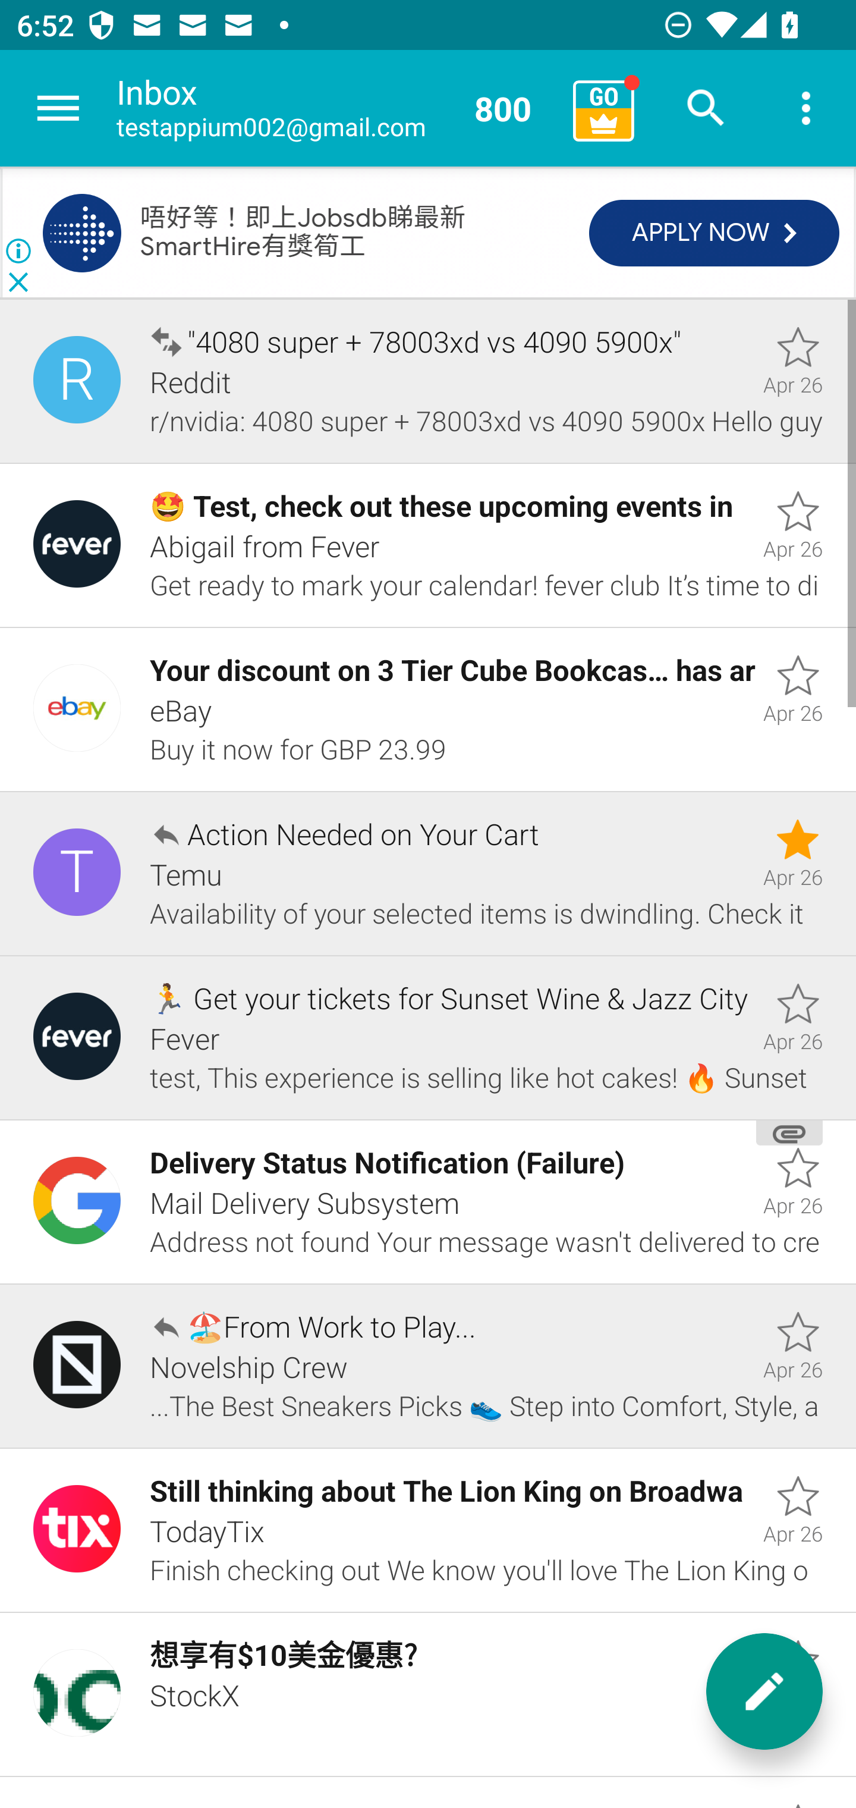 The height and width of the screenshot is (1808, 856). What do you see at coordinates (806, 108) in the screenshot?
I see `More options` at bounding box center [806, 108].